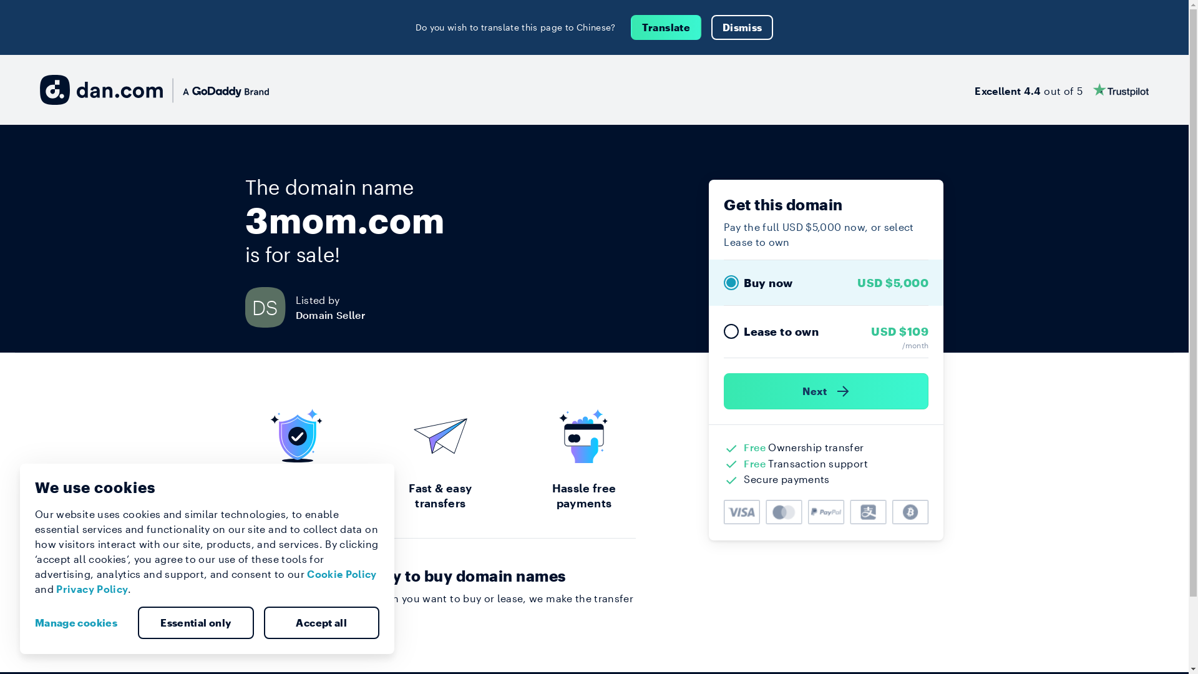  What do you see at coordinates (1062, 90) in the screenshot?
I see `Excellent 4.4 out of 5` at bounding box center [1062, 90].